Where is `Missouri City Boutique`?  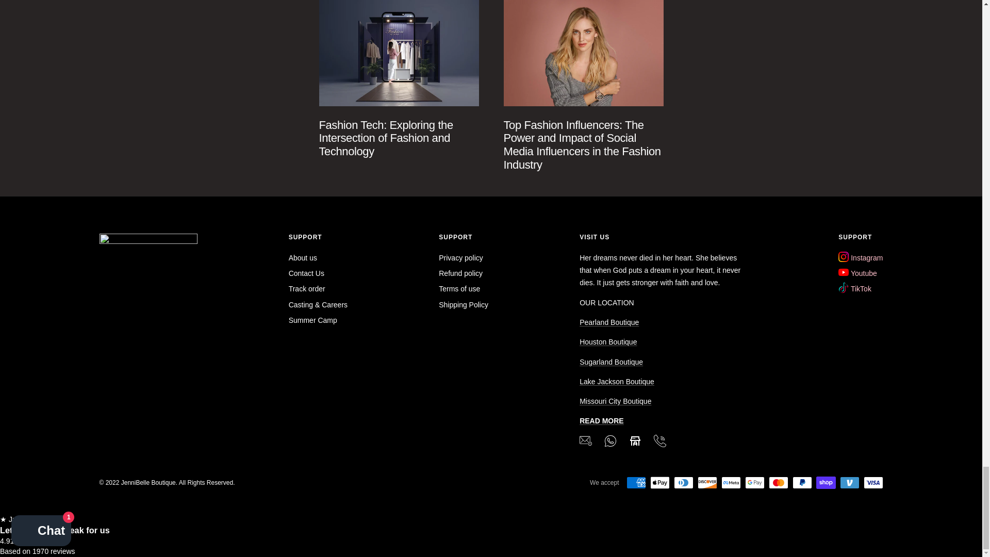 Missouri City Boutique is located at coordinates (615, 401).